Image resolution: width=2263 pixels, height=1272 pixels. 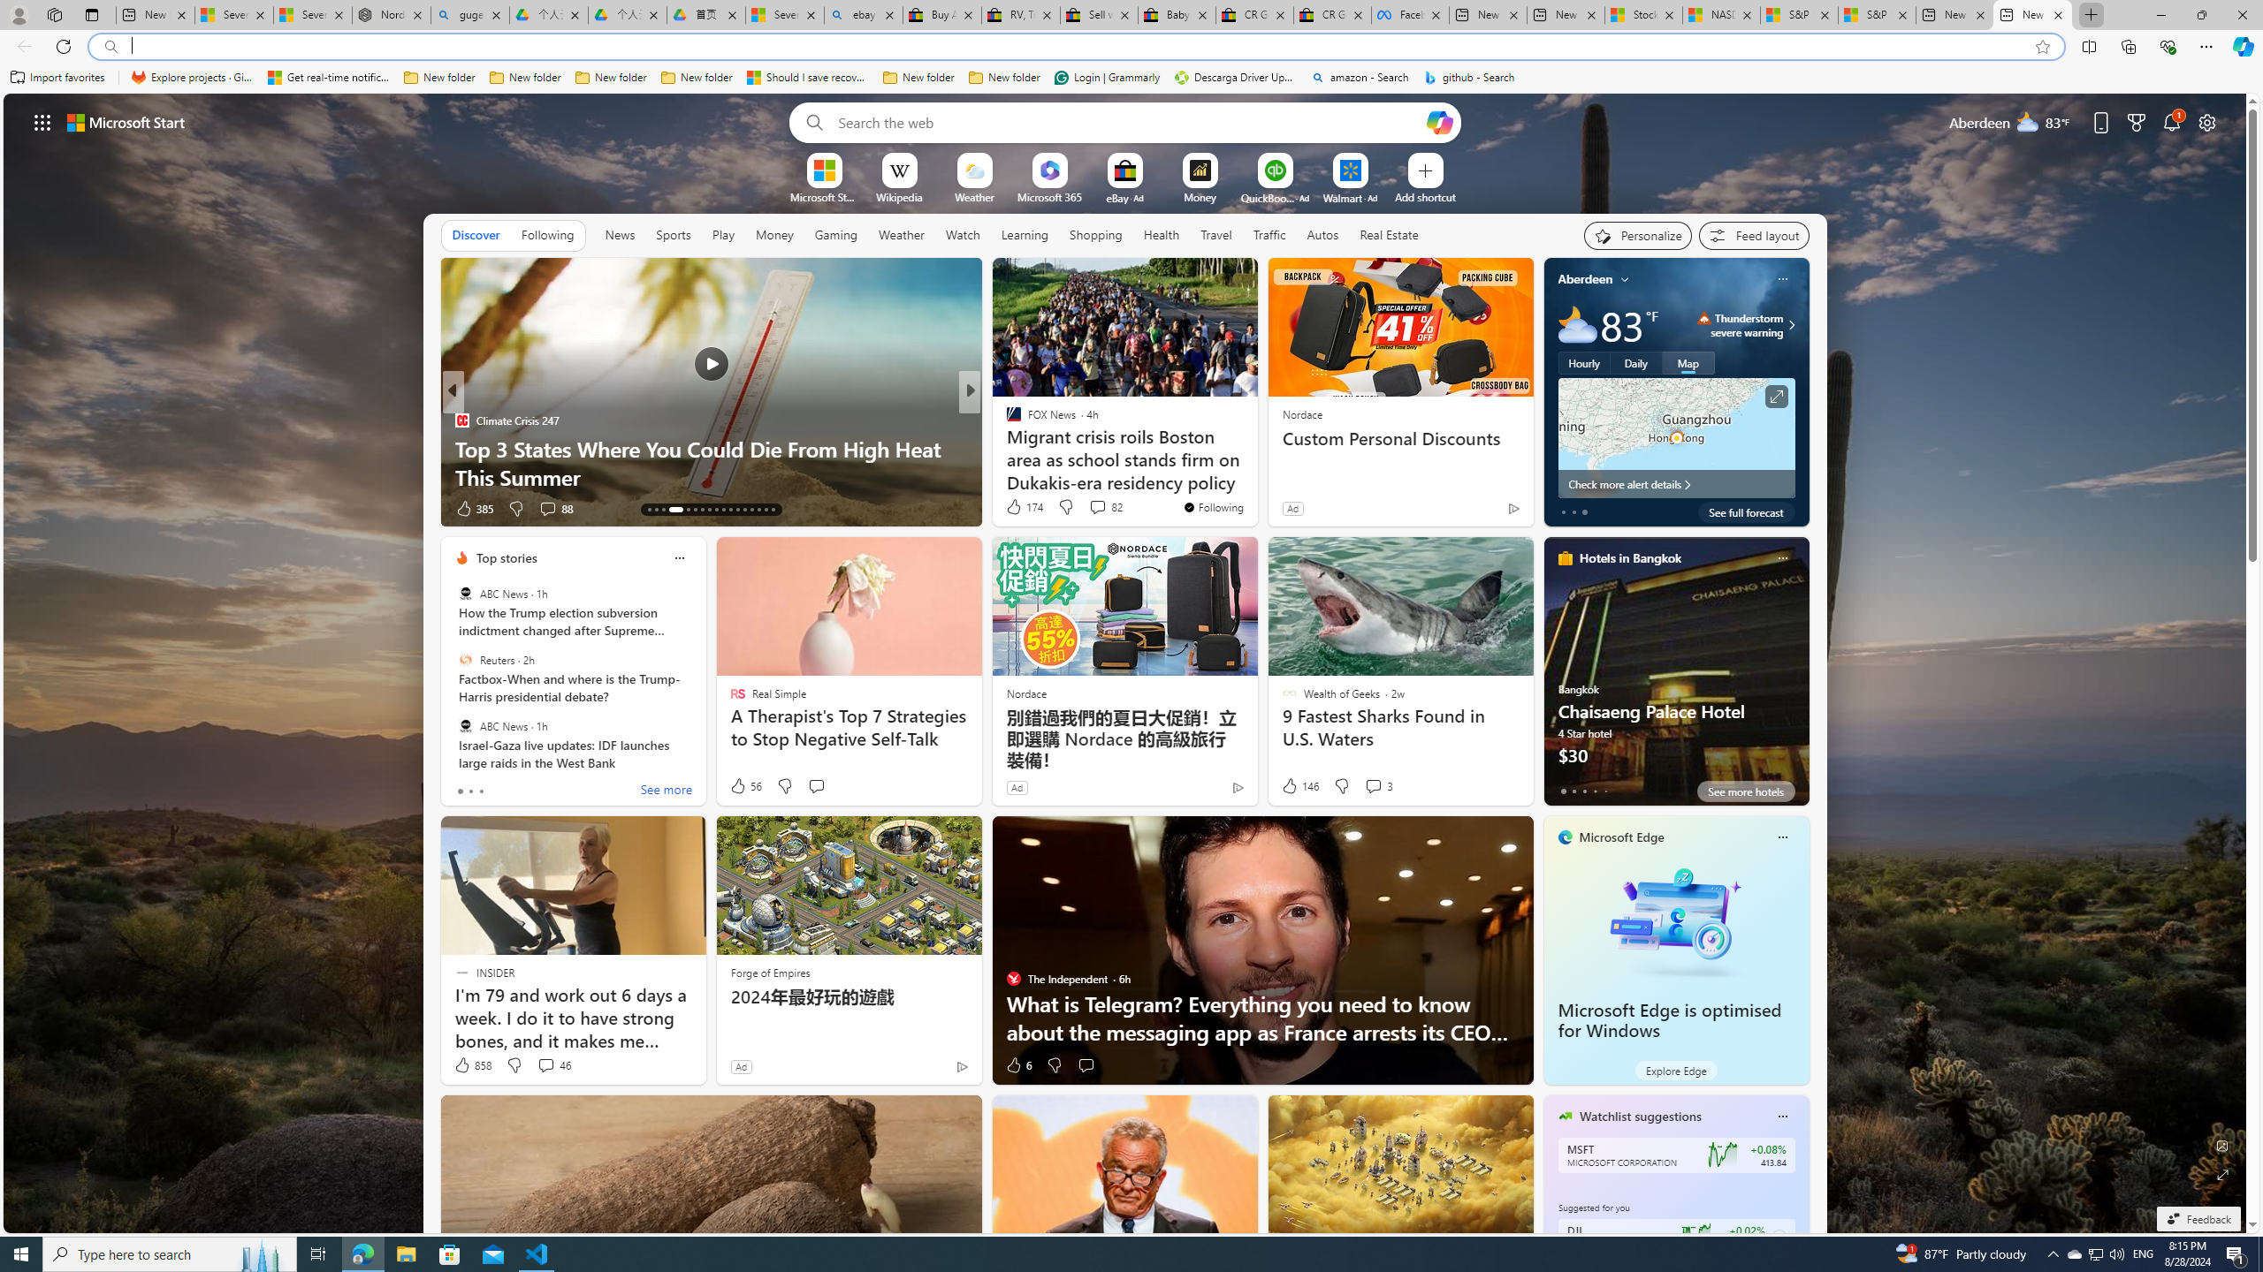 I want to click on tab-4, so click(x=1605, y=791).